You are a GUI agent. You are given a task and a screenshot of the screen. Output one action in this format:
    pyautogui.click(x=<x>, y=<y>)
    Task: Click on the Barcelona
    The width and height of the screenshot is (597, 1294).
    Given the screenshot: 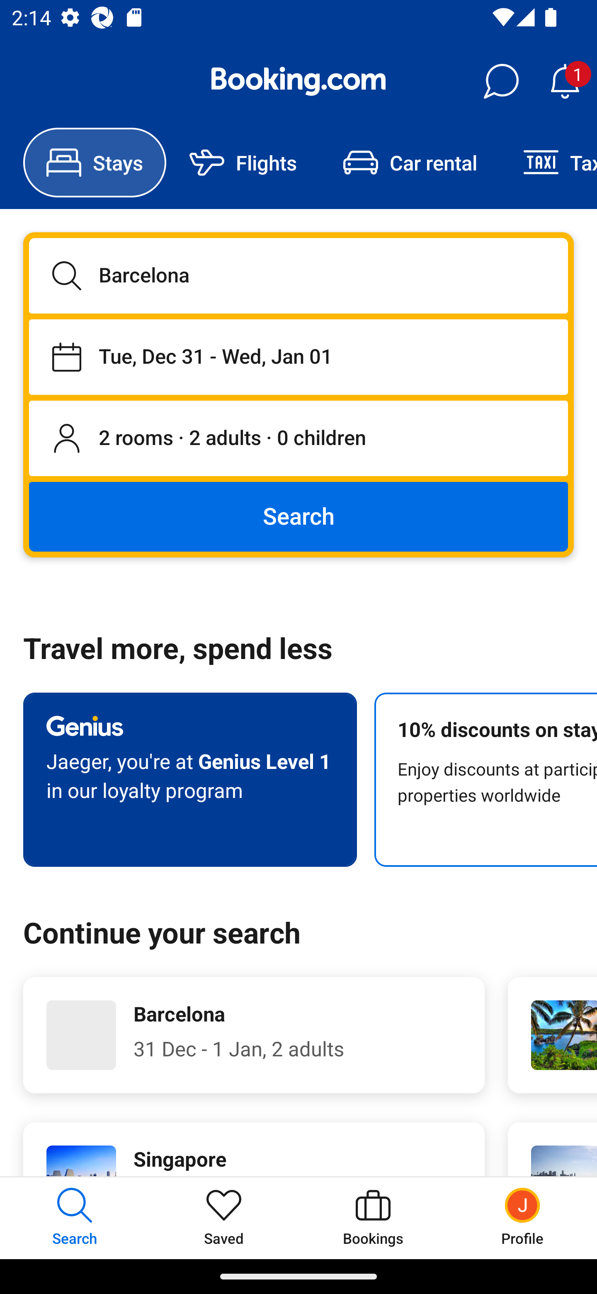 What is the action you would take?
    pyautogui.click(x=298, y=275)
    